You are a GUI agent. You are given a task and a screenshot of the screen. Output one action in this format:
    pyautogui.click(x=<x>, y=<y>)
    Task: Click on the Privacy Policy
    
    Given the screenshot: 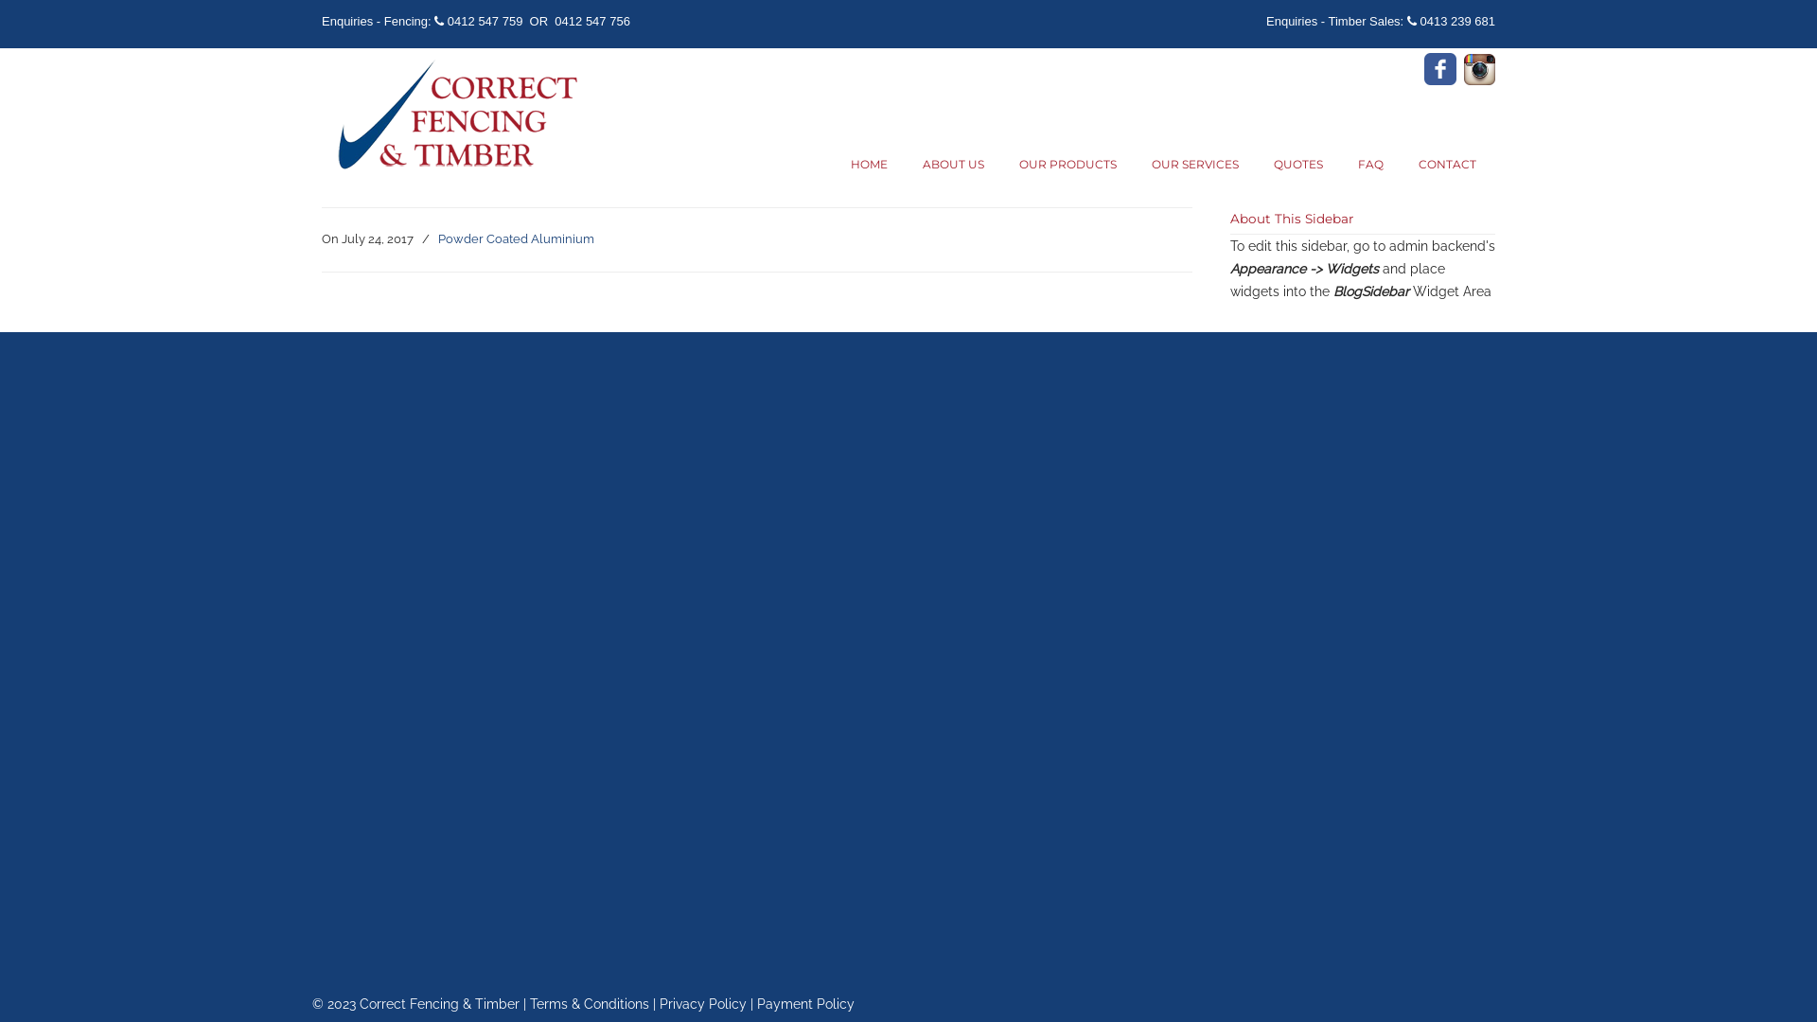 What is the action you would take?
    pyautogui.click(x=703, y=1004)
    